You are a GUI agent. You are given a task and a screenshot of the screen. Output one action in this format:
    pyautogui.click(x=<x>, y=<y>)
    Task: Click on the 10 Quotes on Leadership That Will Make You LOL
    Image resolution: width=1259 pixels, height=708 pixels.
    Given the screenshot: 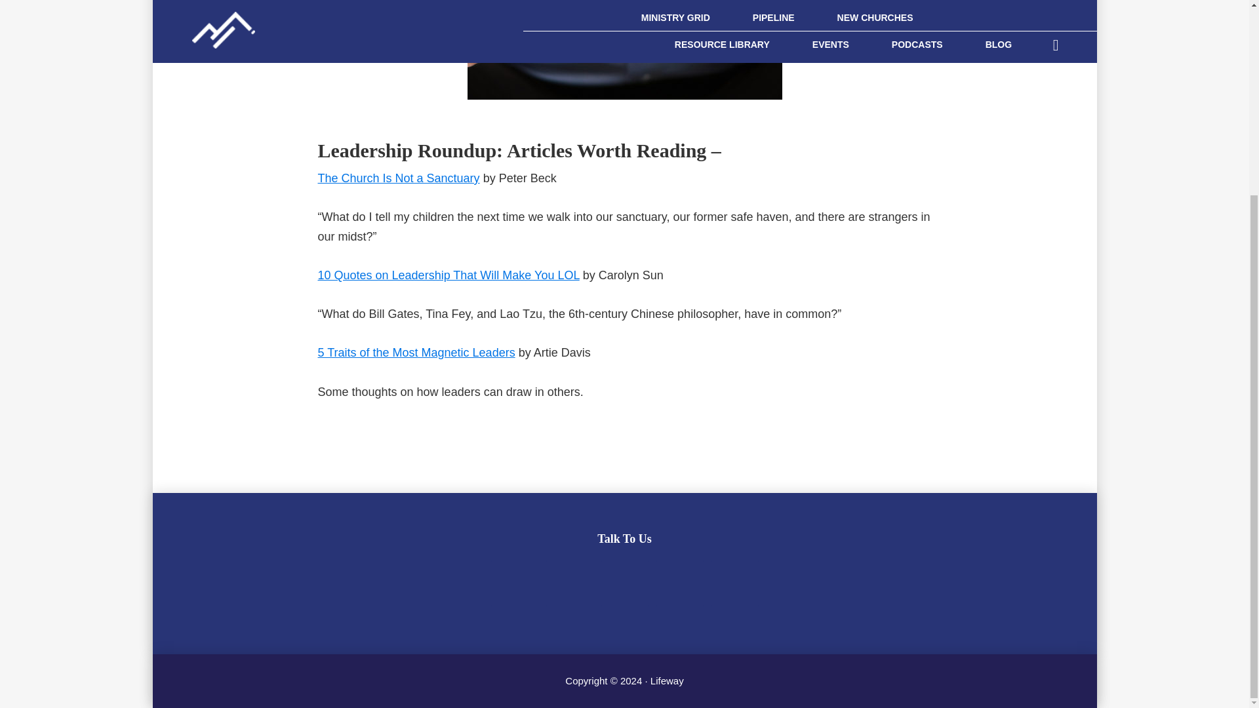 What is the action you would take?
    pyautogui.click(x=448, y=275)
    